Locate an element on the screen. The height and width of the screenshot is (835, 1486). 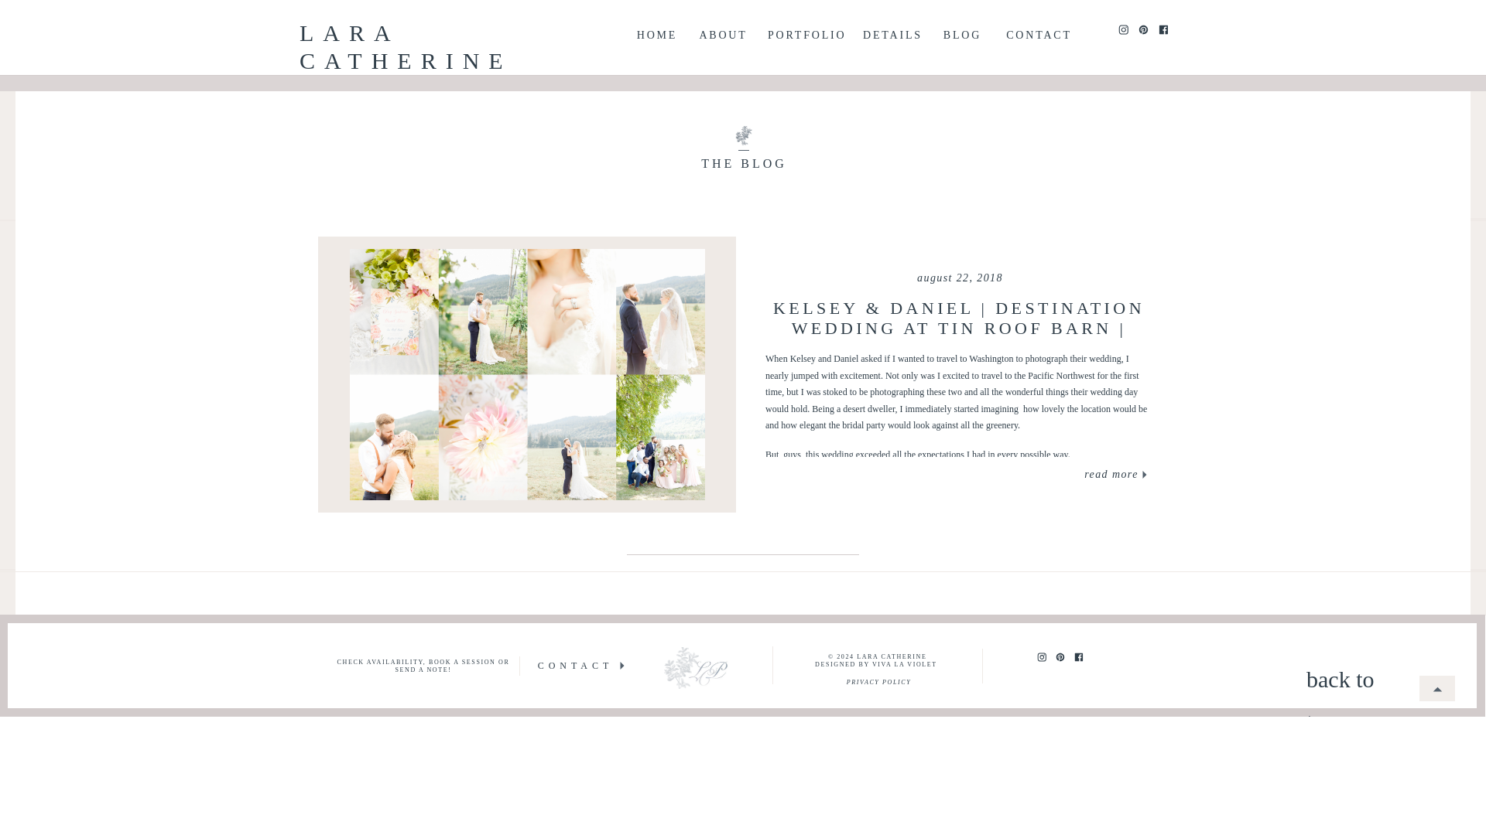
Instagram-color Created with Sketch. is located at coordinates (1123, 29).